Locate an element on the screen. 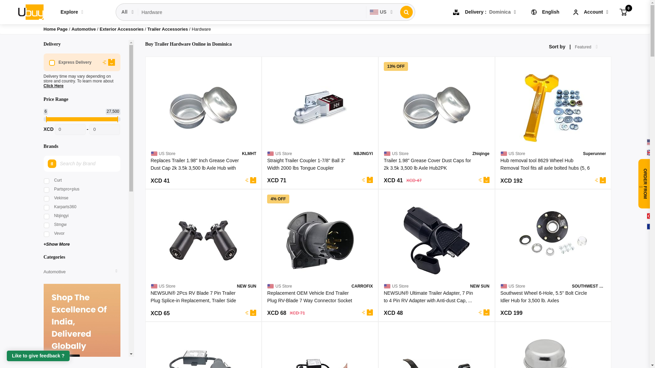 The image size is (655, 368). Automotive is located at coordinates (84, 29).